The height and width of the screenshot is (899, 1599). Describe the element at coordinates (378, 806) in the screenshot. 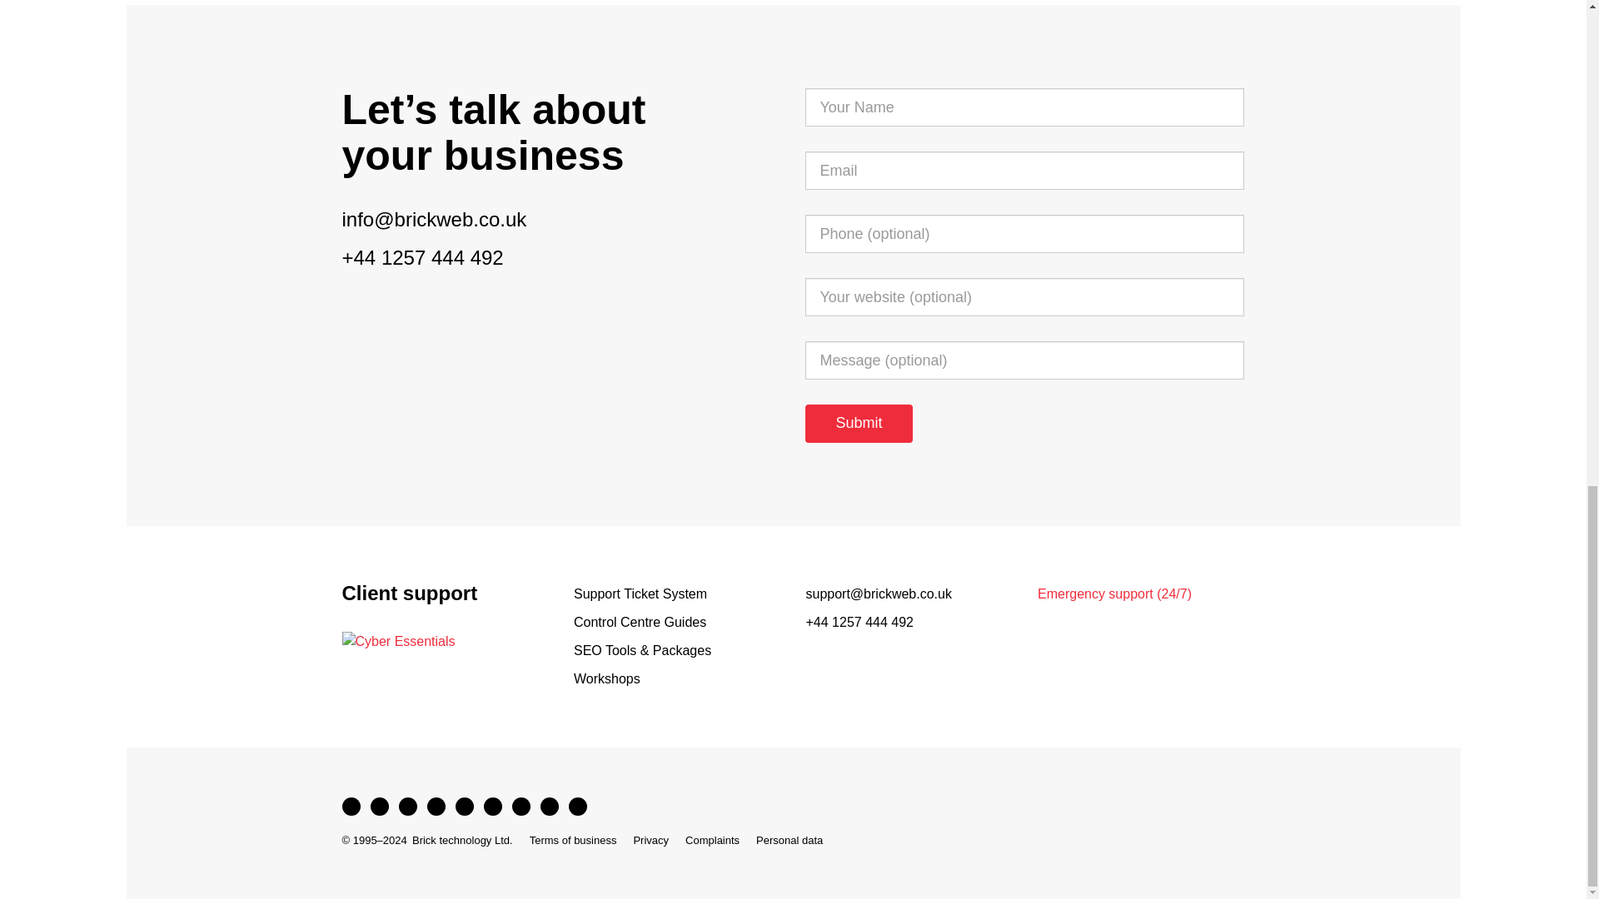

I see `X` at that location.